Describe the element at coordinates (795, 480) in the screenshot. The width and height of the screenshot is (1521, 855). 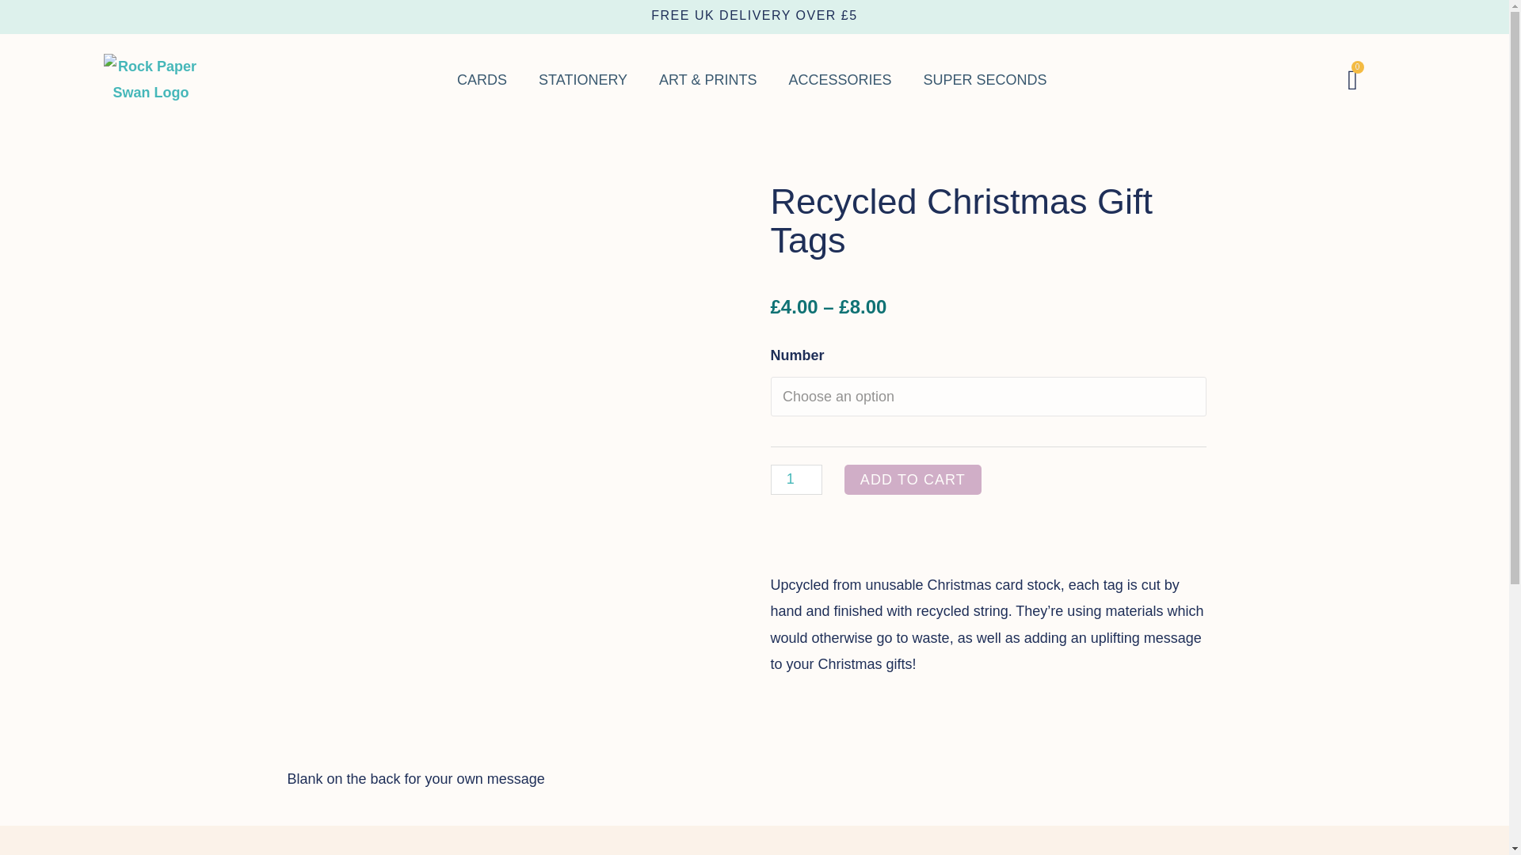
I see `CARDS` at that location.